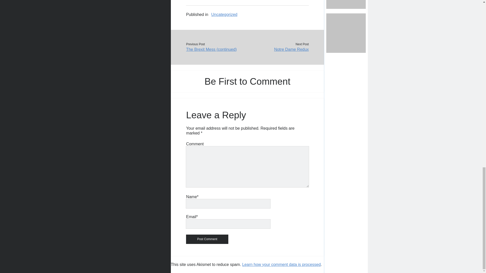  Describe the element at coordinates (224, 15) in the screenshot. I see `Uncategorized` at that location.